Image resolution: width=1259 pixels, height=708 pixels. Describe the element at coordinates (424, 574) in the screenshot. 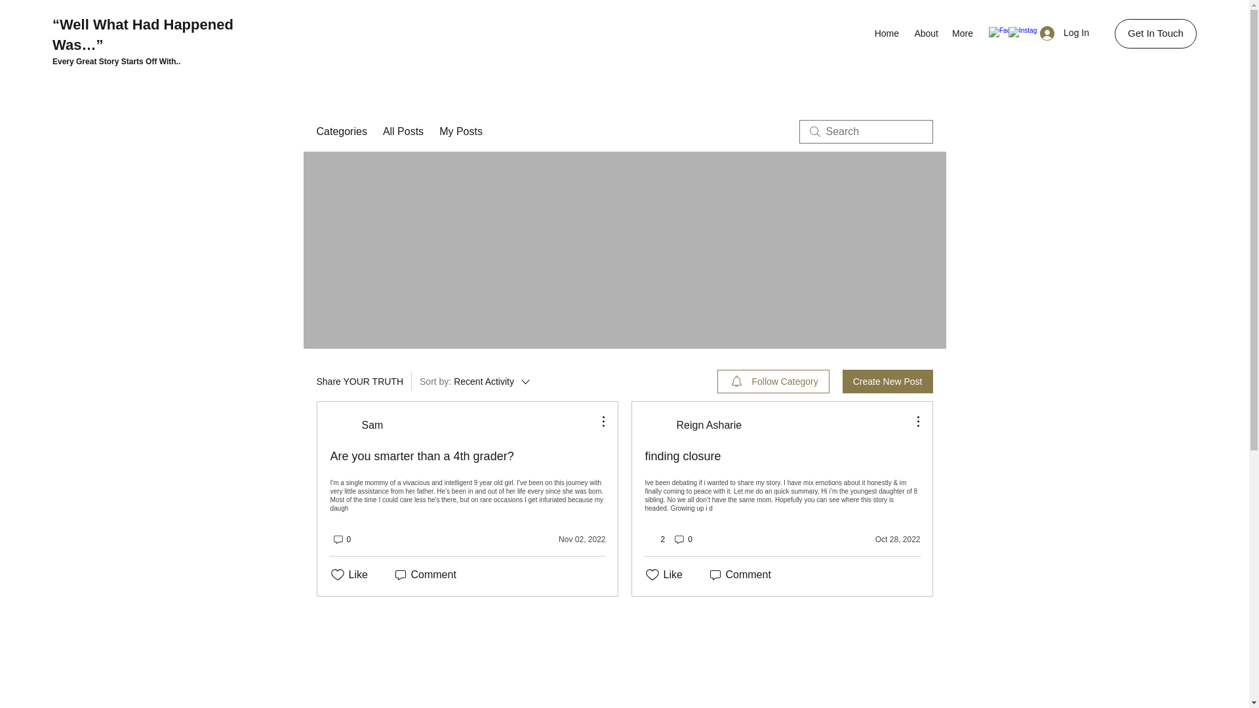

I see `Comment` at that location.